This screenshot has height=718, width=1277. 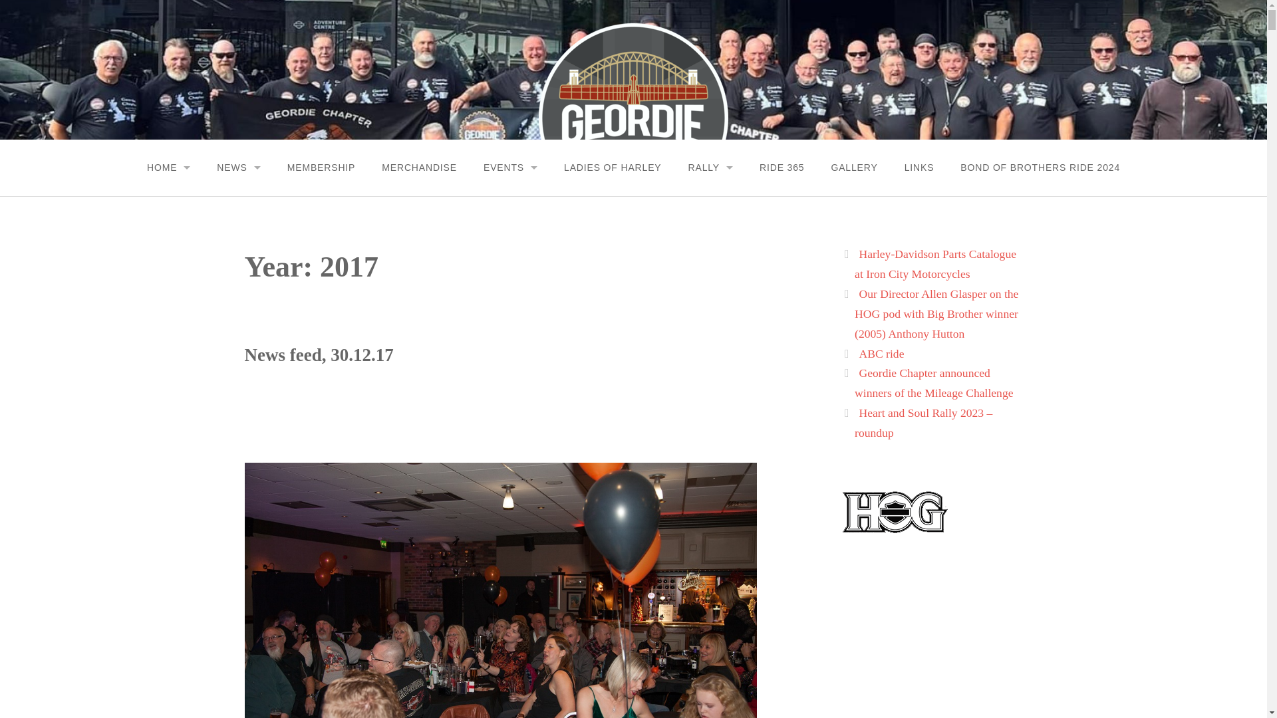 What do you see at coordinates (238, 168) in the screenshot?
I see `NEWS` at bounding box center [238, 168].